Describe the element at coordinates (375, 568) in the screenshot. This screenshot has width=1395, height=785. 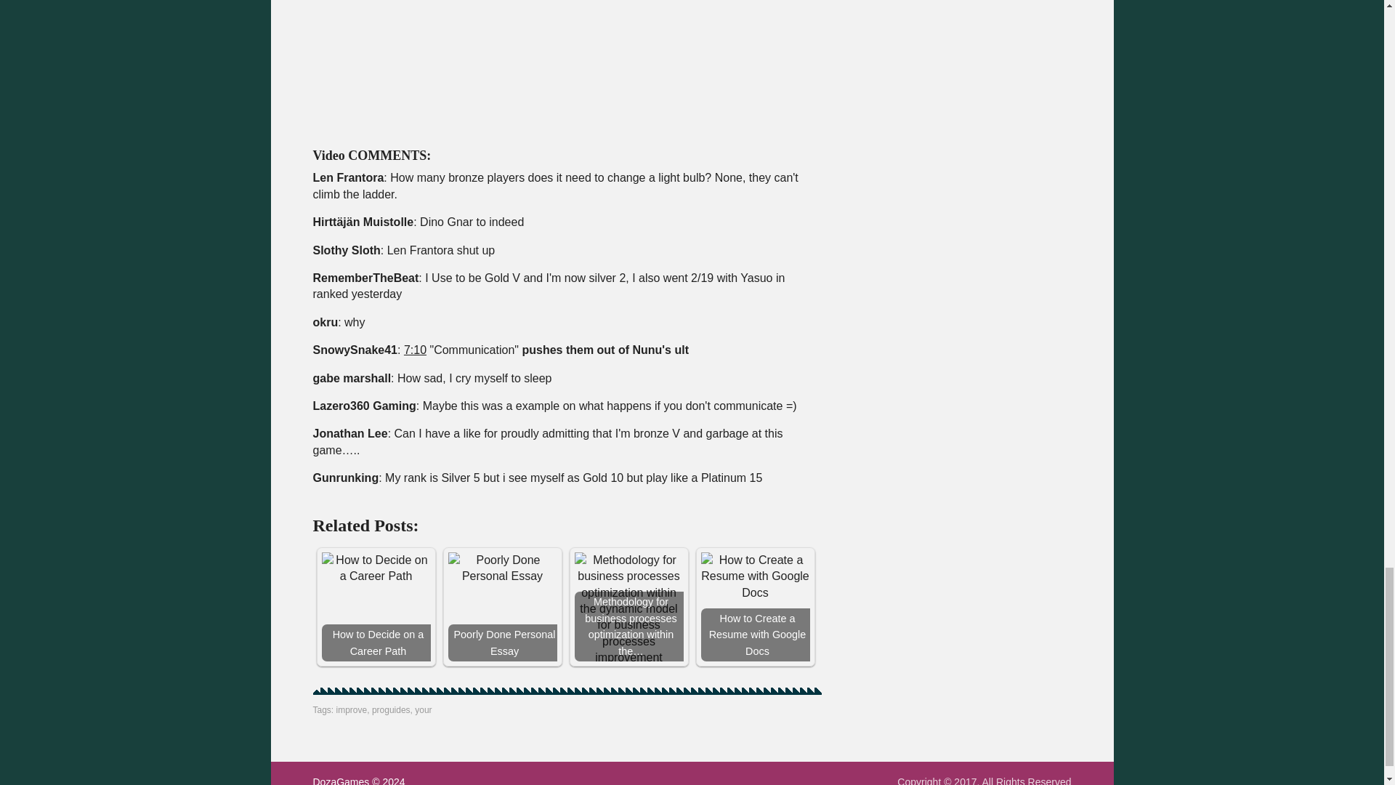
I see `How to Decide on a Career Path` at that location.